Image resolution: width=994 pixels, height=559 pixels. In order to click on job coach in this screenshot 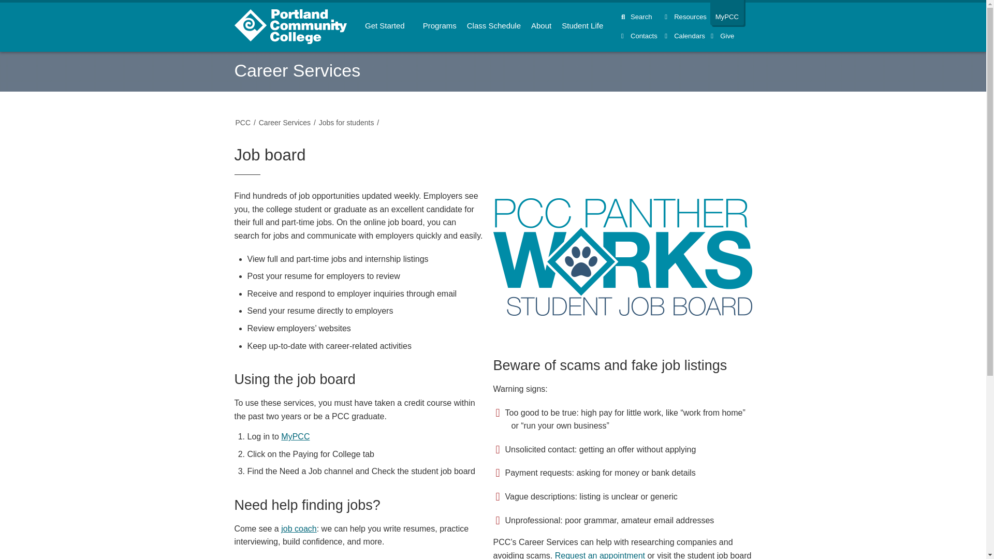, I will do `click(299, 529)`.